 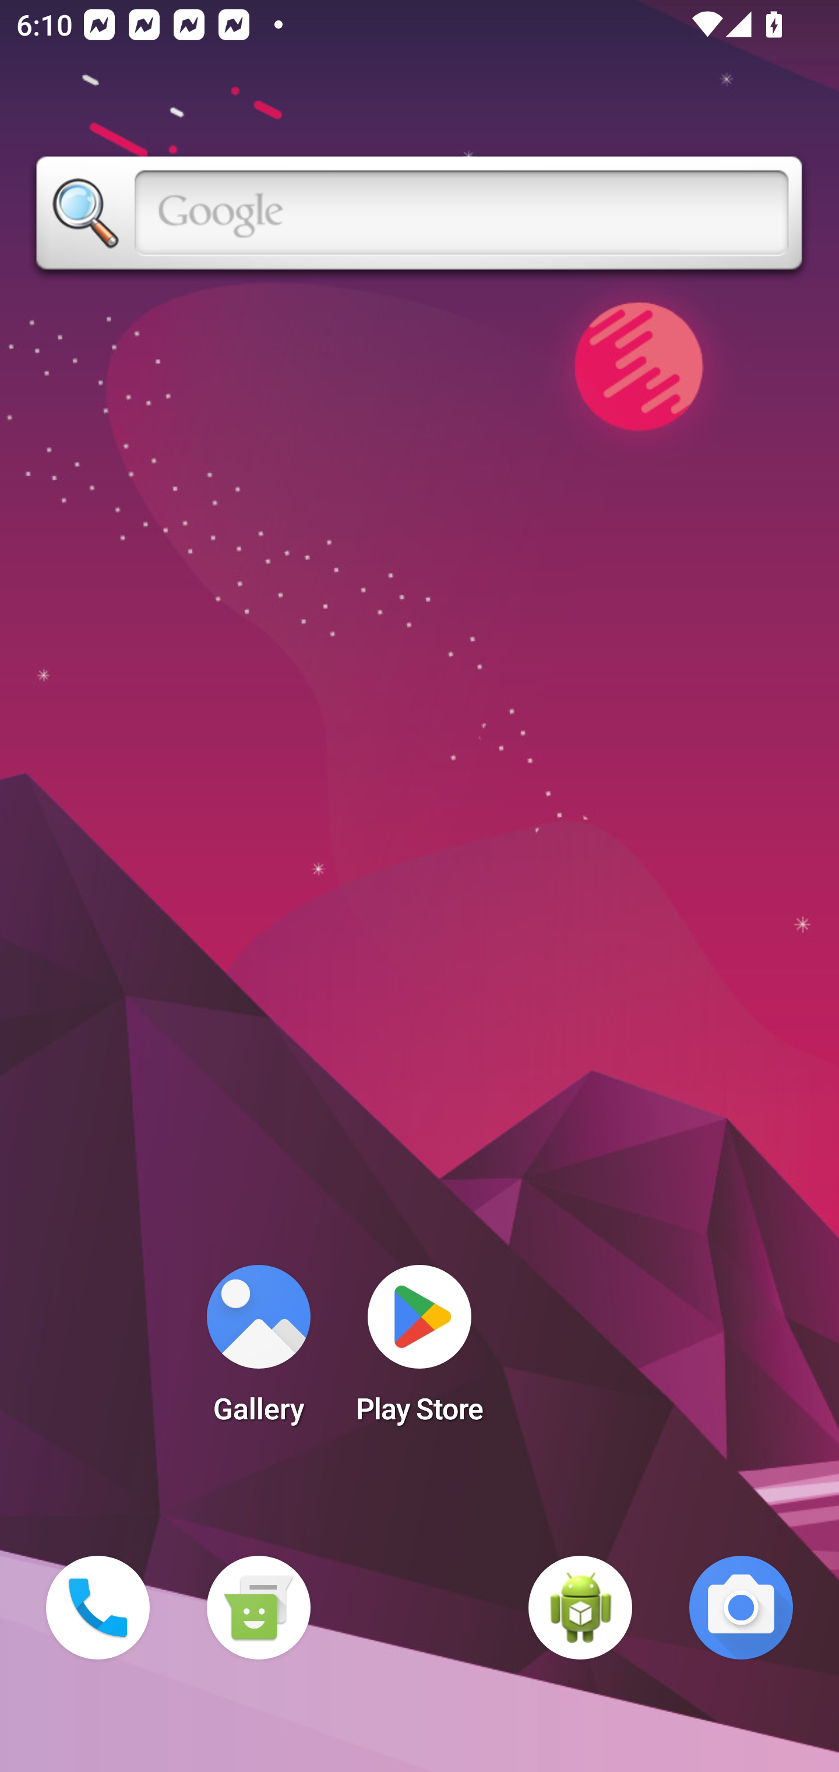 I want to click on WebView Browser Tester, so click(x=580, y=1608).